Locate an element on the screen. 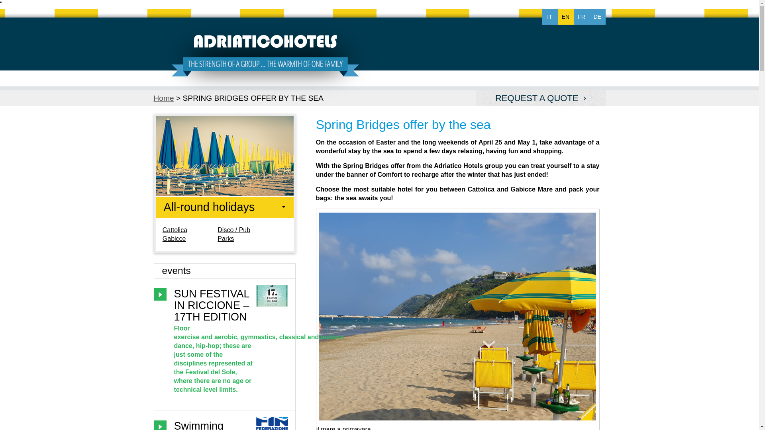 The height and width of the screenshot is (430, 765). DE is located at coordinates (598, 16).